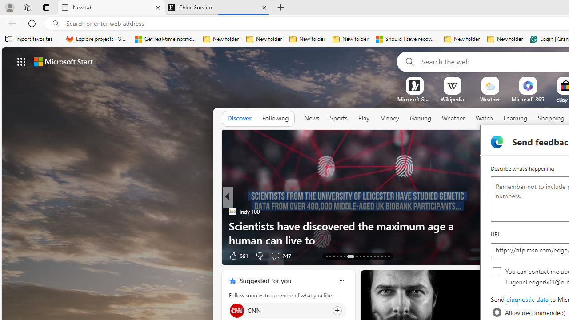  I want to click on AutomationID: tab-24, so click(371, 256).